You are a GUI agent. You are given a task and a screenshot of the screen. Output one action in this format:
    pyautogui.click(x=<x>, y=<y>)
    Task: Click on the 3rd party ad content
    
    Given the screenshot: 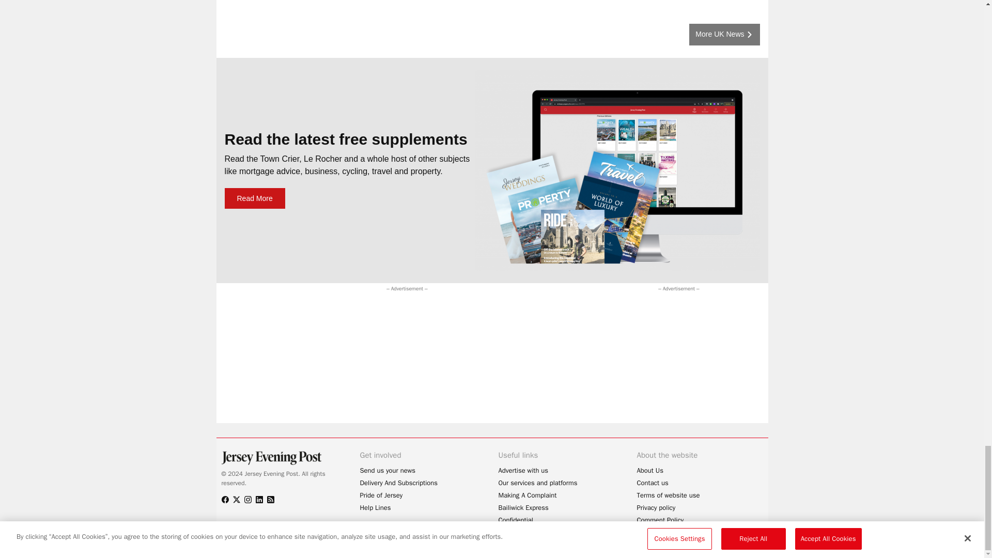 What is the action you would take?
    pyautogui.click(x=667, y=359)
    